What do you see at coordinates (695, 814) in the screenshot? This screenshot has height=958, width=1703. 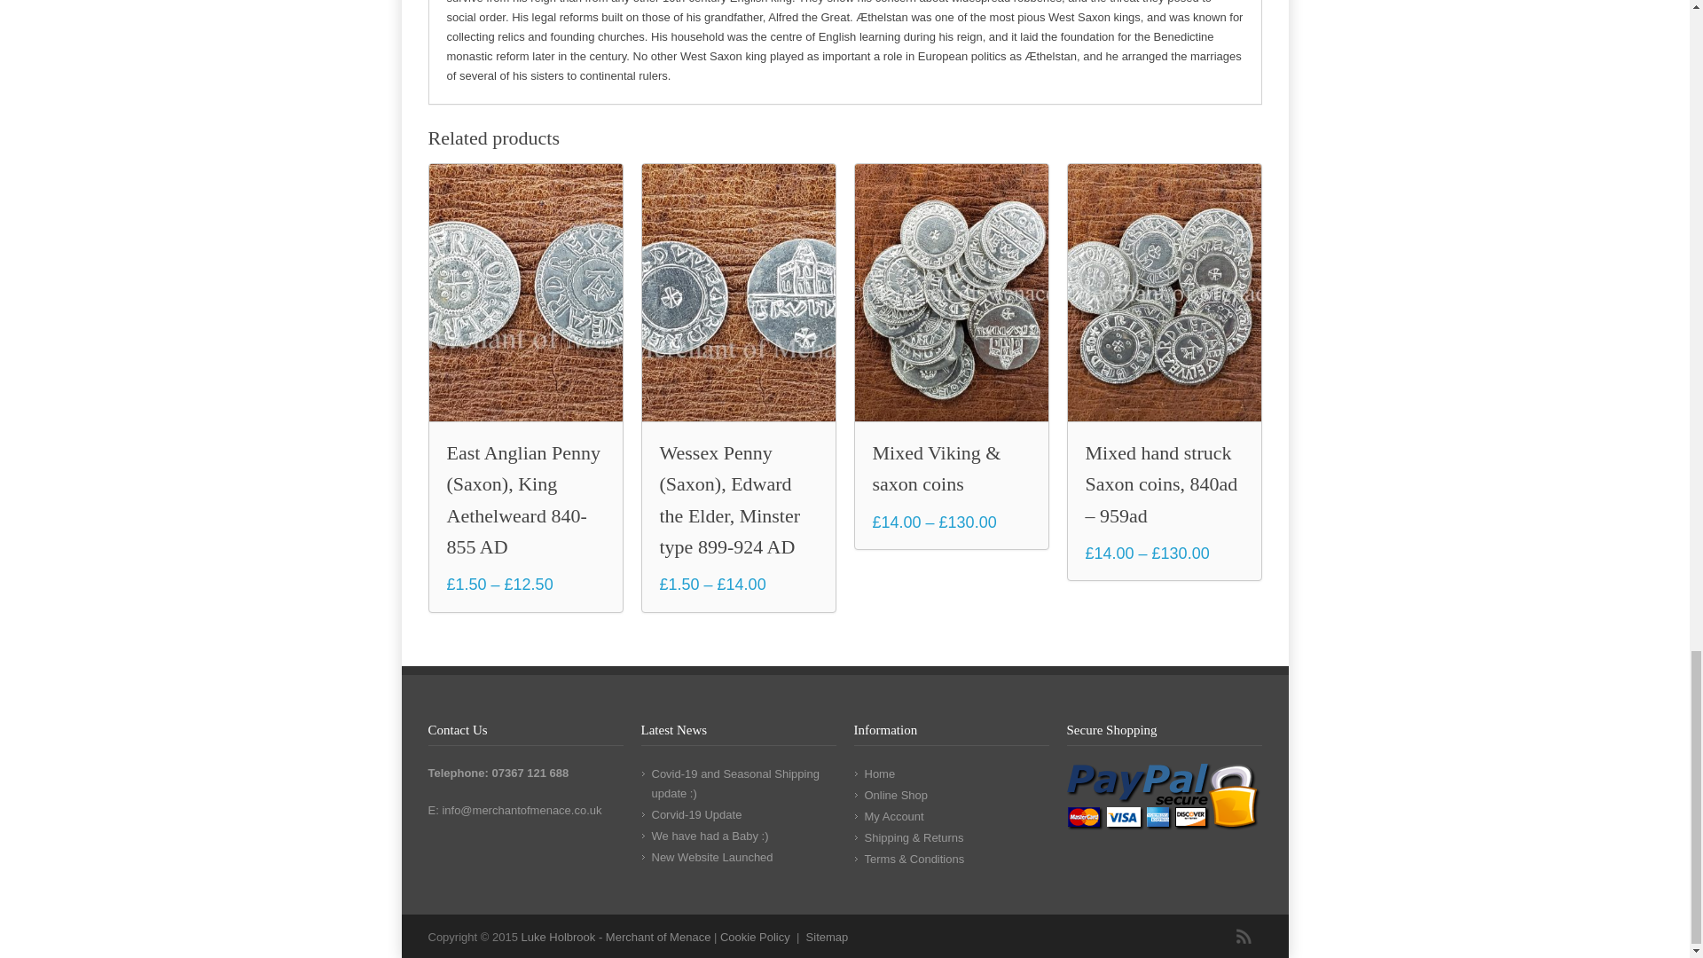 I see `Corvid-19 Update` at bounding box center [695, 814].